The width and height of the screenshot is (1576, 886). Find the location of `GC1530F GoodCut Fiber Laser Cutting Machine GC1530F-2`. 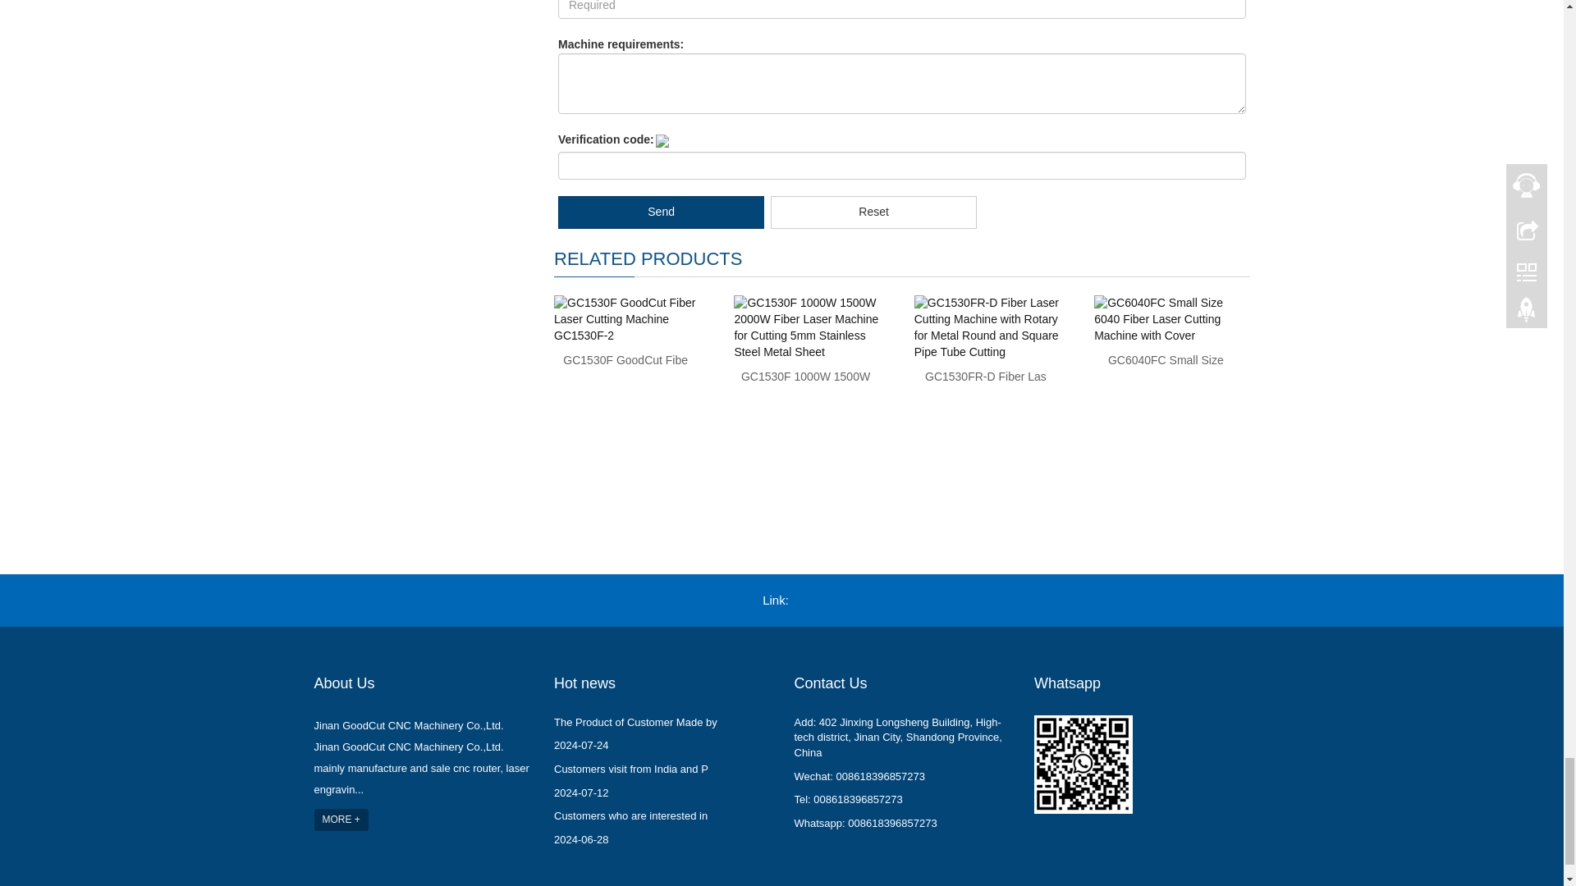

GC1530F GoodCut Fiber Laser Cutting Machine GC1530F-2 is located at coordinates (625, 359).